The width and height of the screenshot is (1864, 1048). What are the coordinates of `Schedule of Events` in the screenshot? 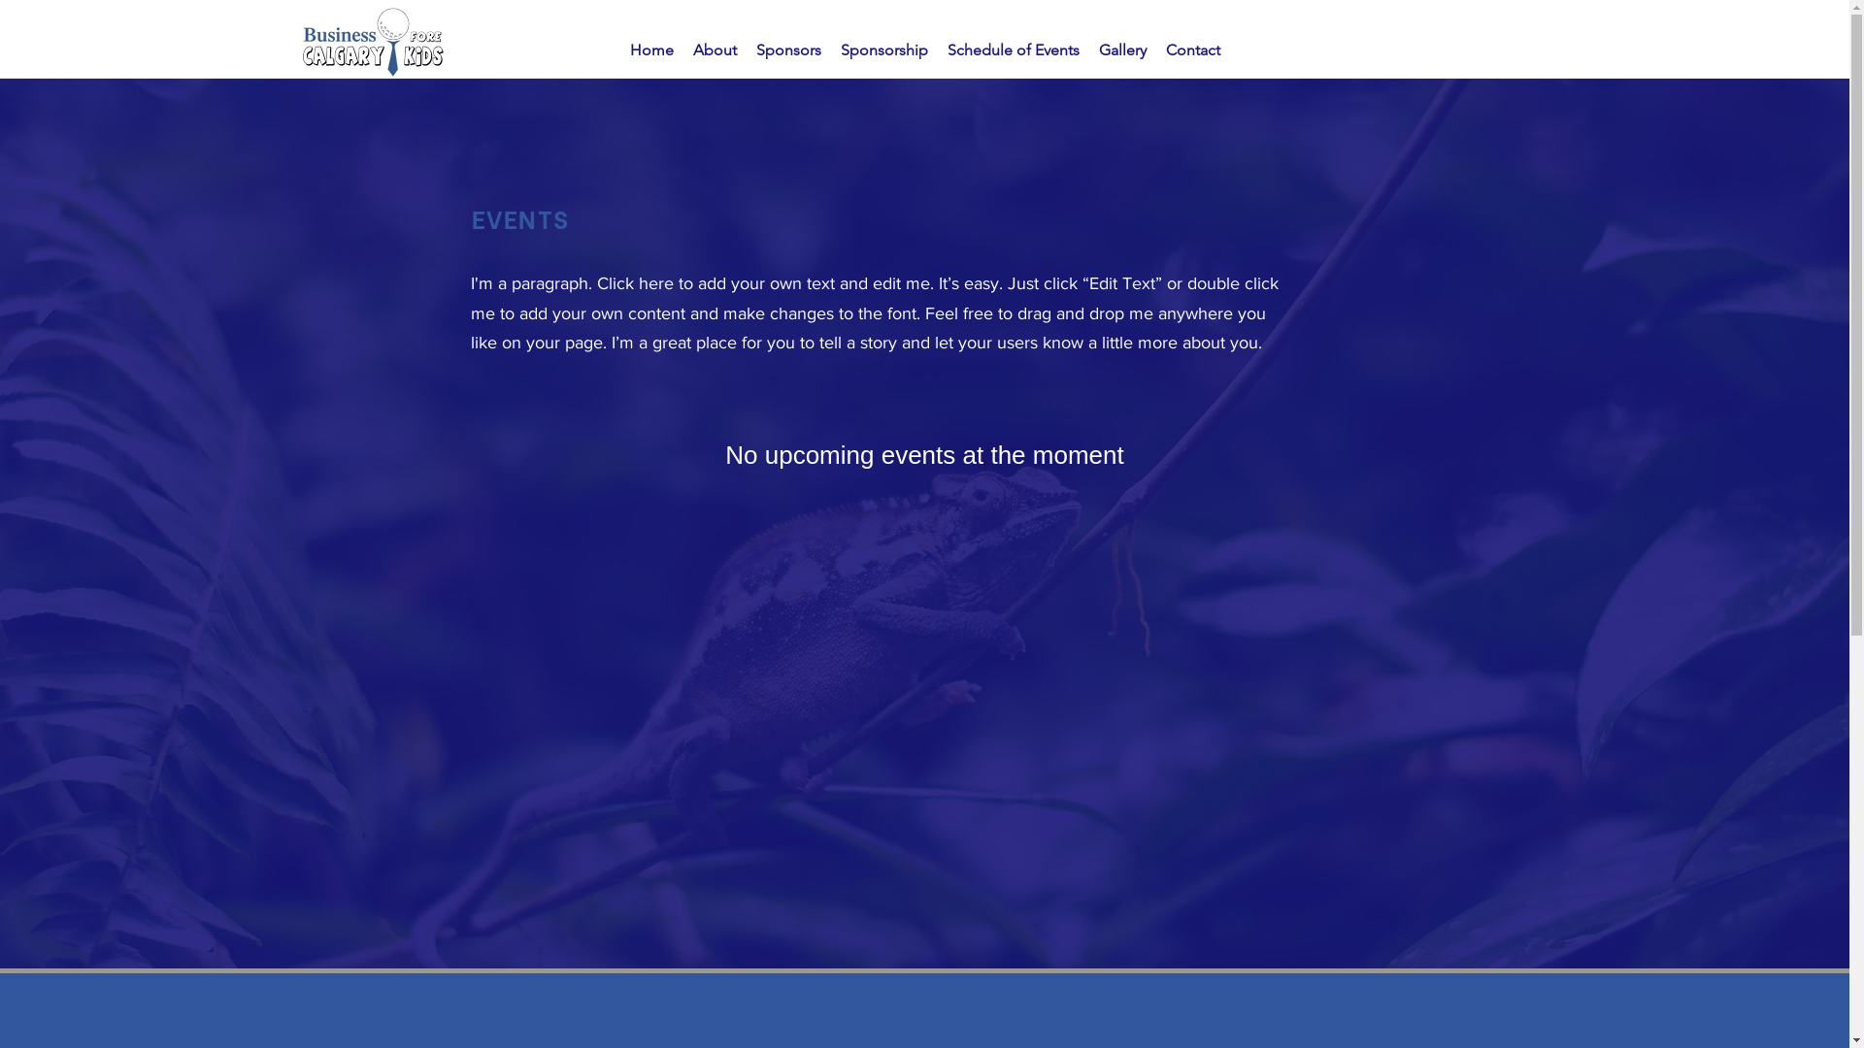 It's located at (1014, 50).